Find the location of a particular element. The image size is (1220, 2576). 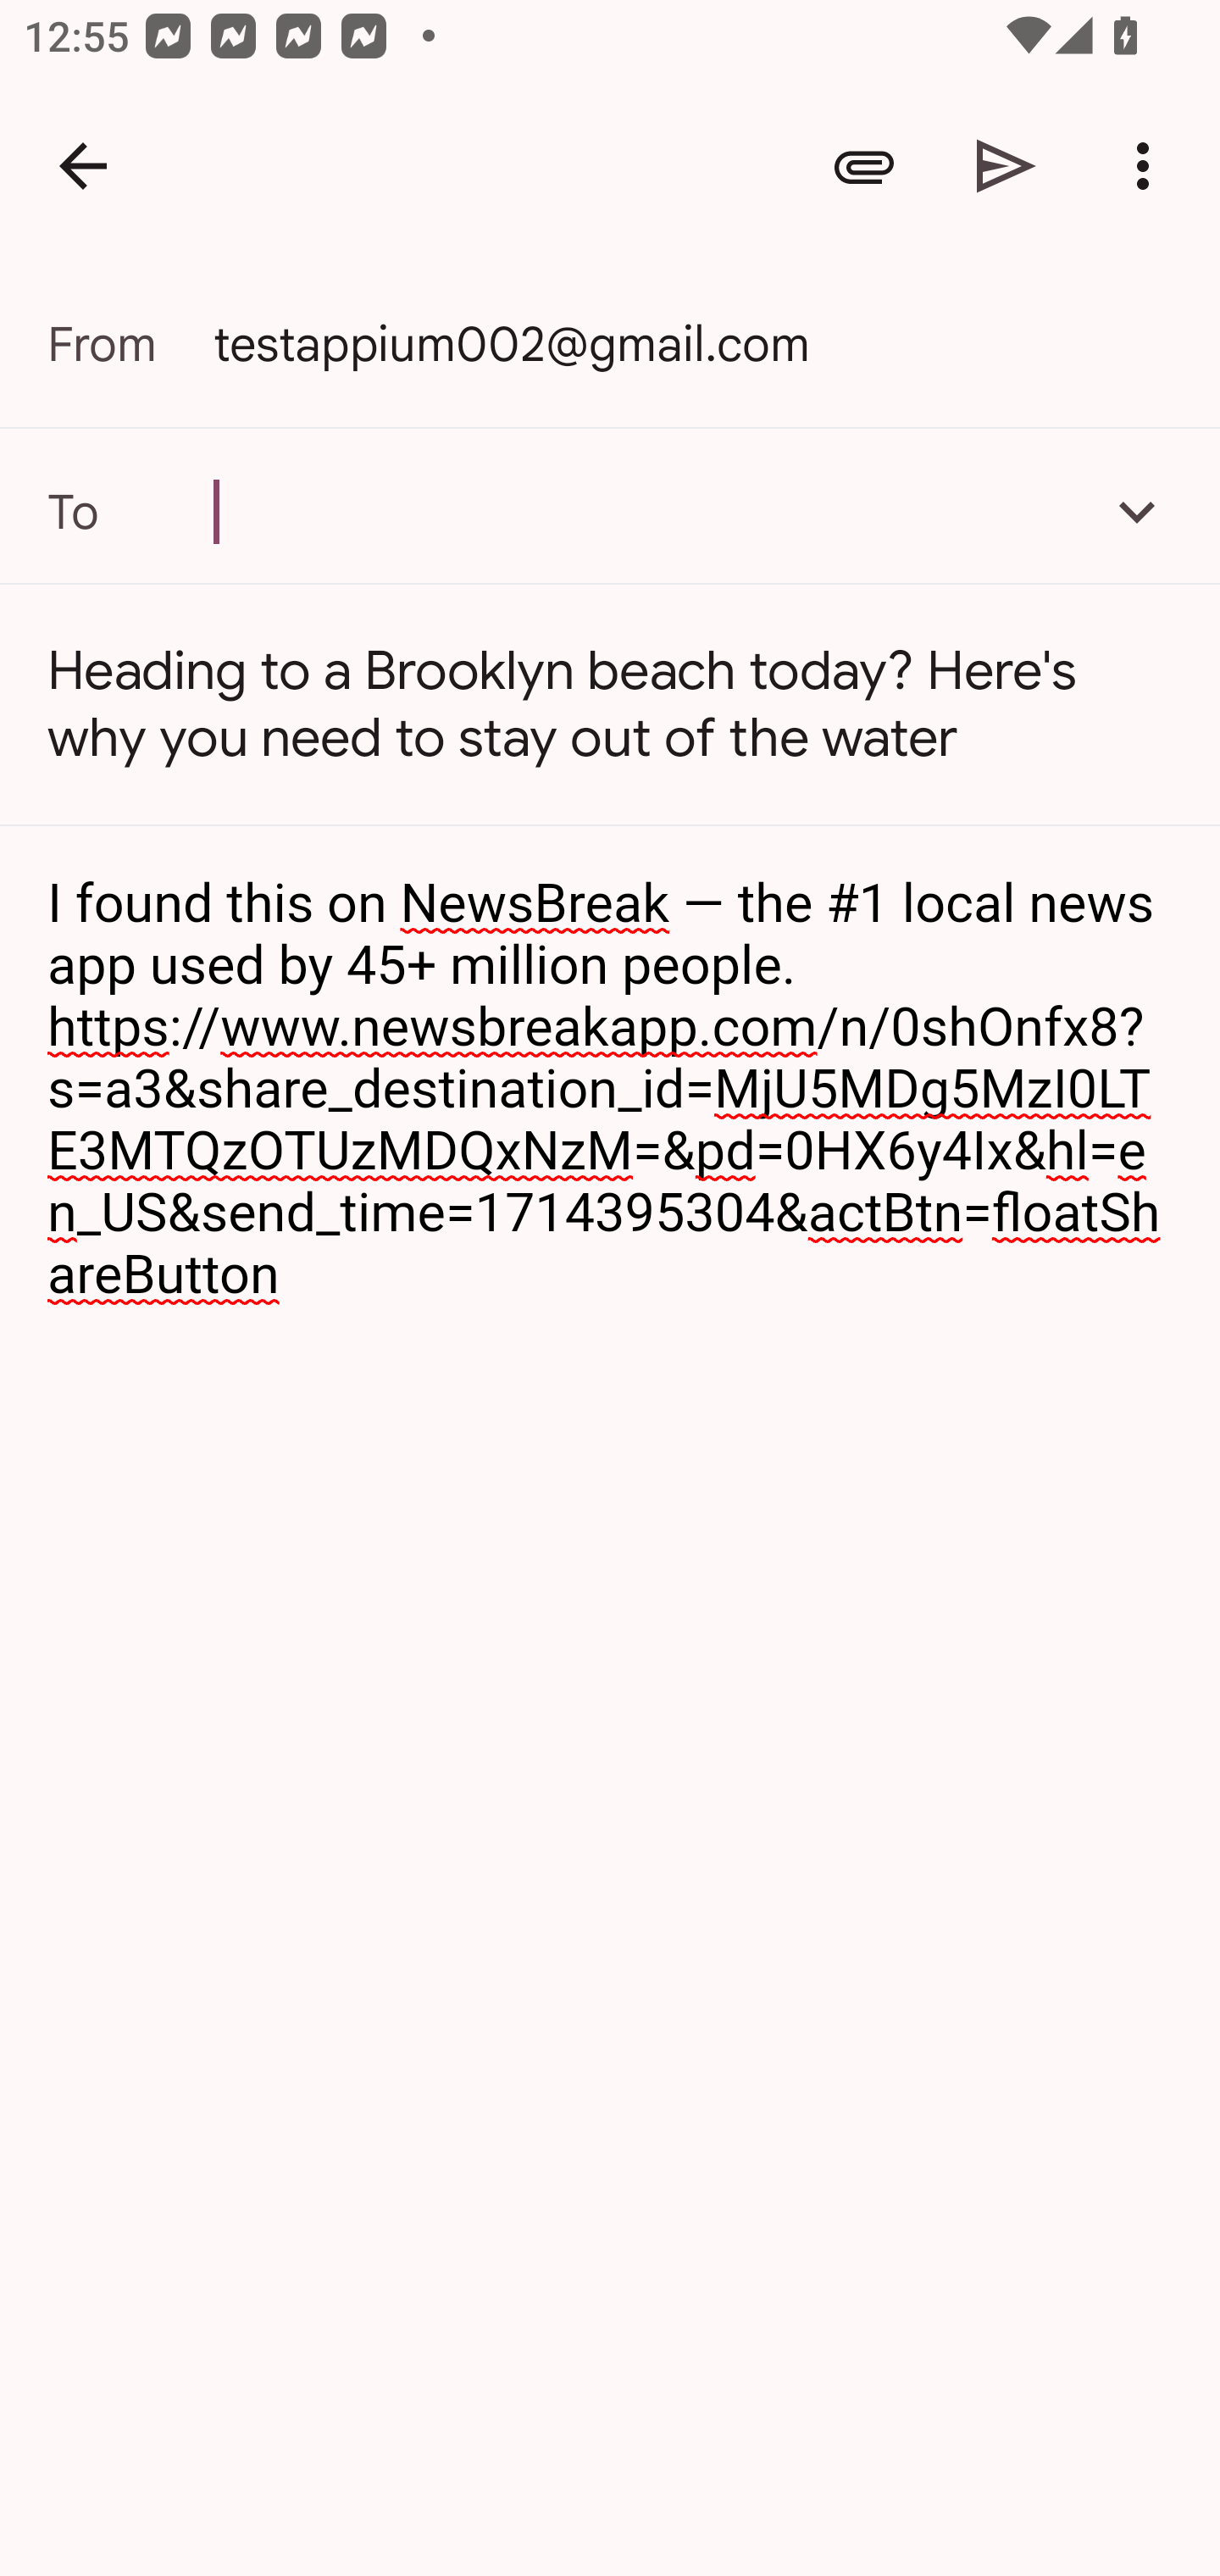

From is located at coordinates (130, 344).